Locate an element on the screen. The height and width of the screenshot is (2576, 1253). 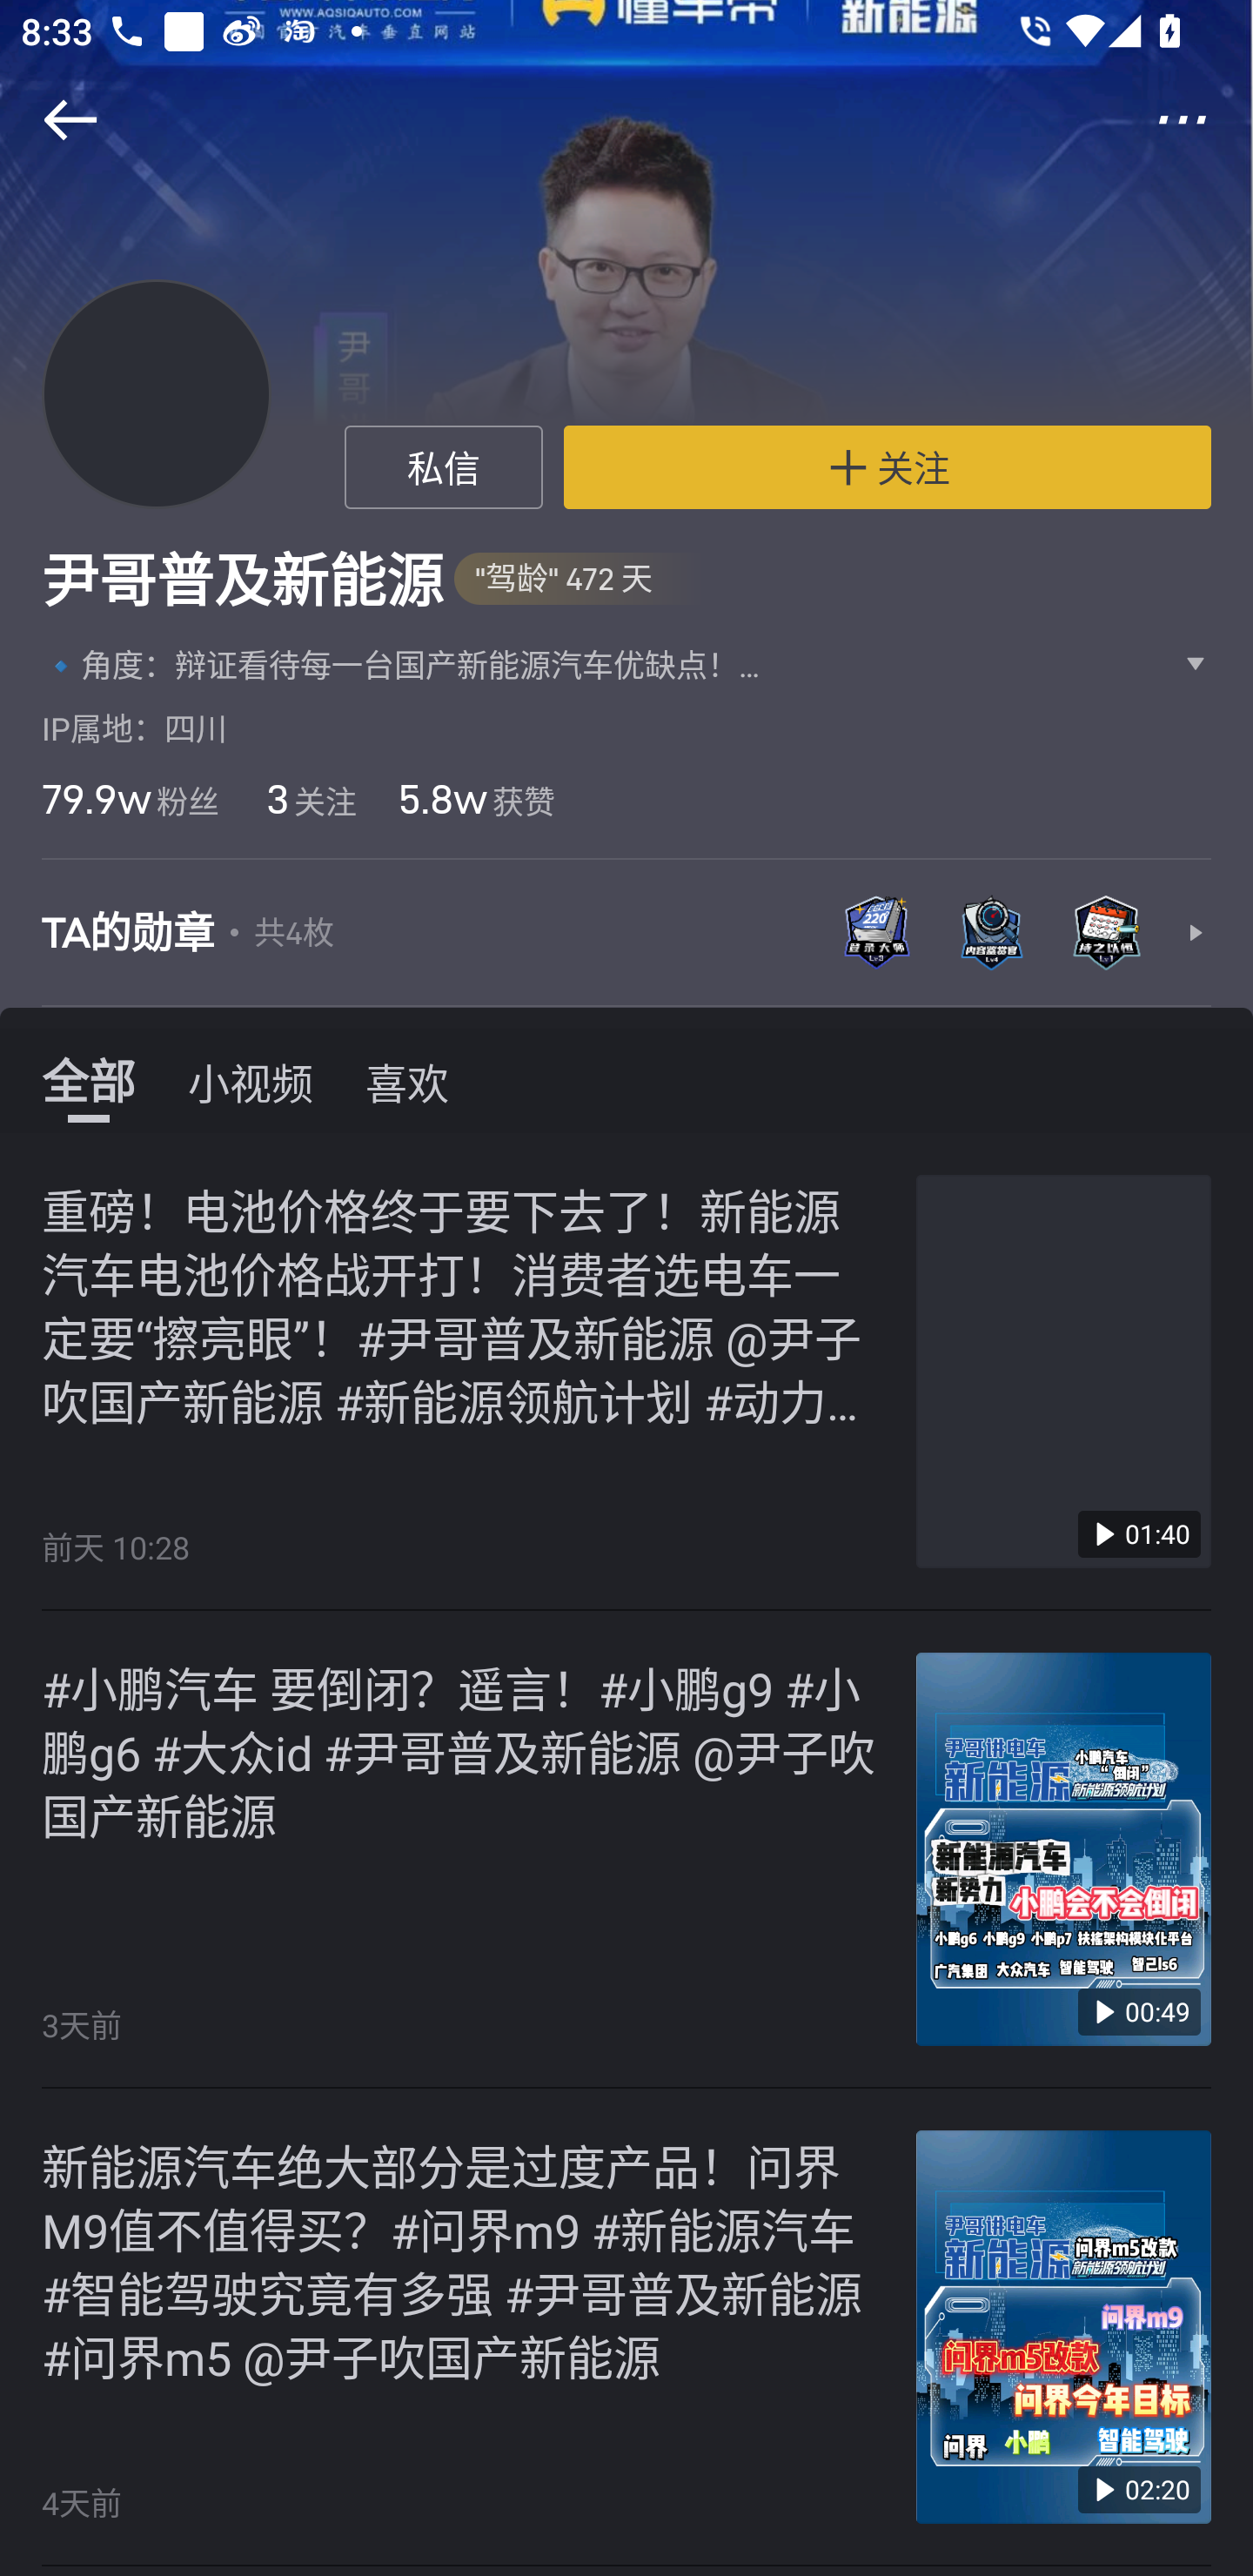
 is located at coordinates (1203, 120).